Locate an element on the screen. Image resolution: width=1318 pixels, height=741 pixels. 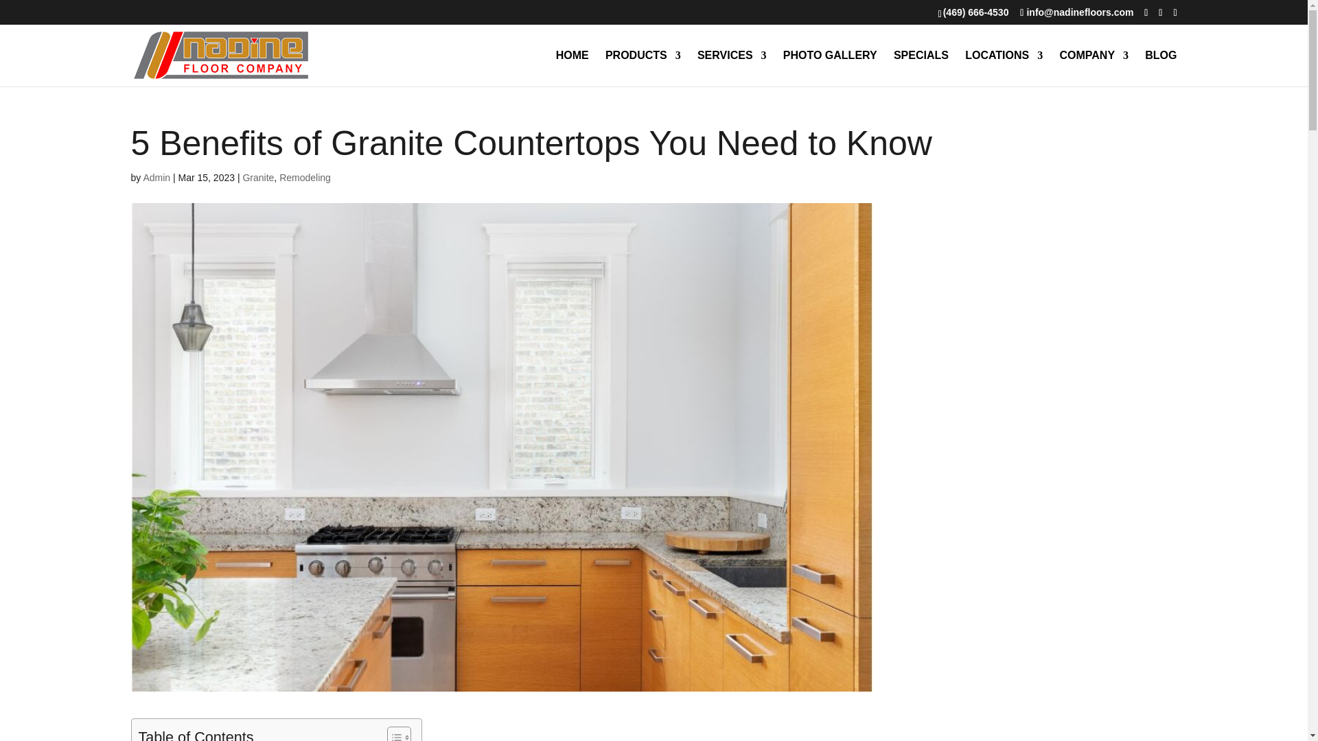
Posts by Admin is located at coordinates (156, 177).